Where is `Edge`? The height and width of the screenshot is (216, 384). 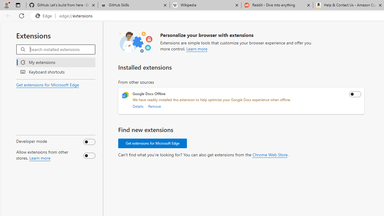 Edge is located at coordinates (45, 16).